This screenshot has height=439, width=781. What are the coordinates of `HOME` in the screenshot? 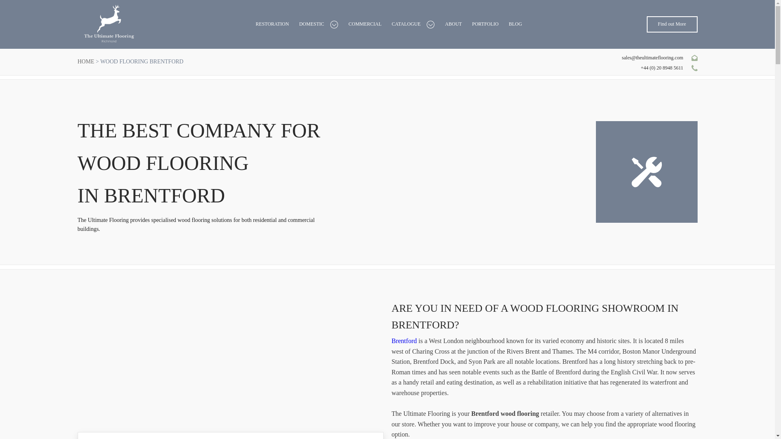 It's located at (85, 61).